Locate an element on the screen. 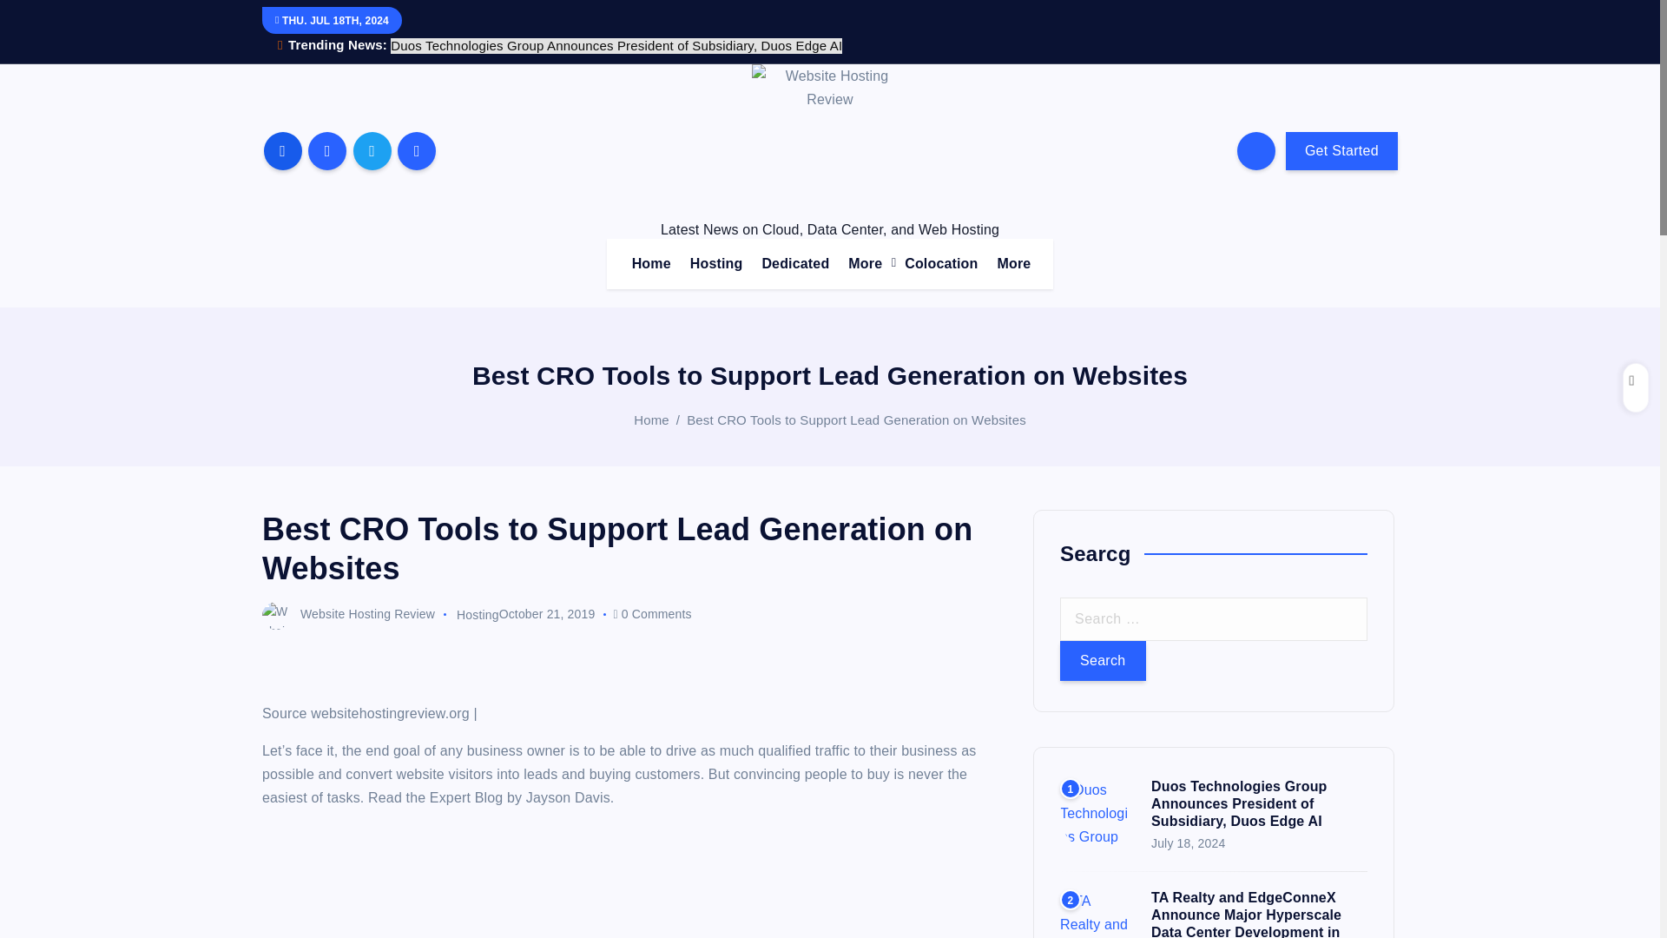 The width and height of the screenshot is (1667, 938). Web Hosting Articles is located at coordinates (716, 264).